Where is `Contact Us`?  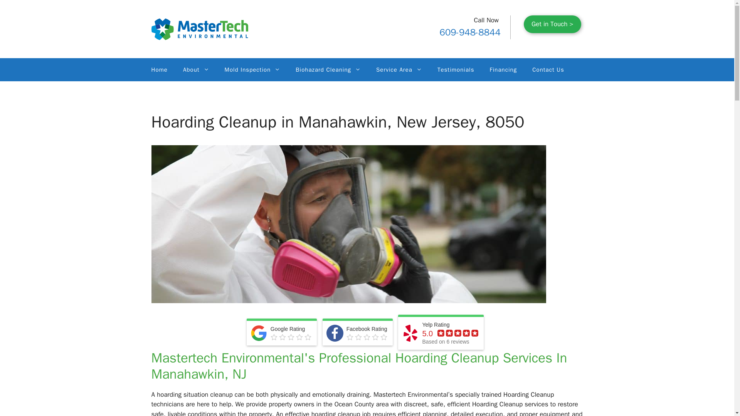
Contact Us is located at coordinates (548, 69).